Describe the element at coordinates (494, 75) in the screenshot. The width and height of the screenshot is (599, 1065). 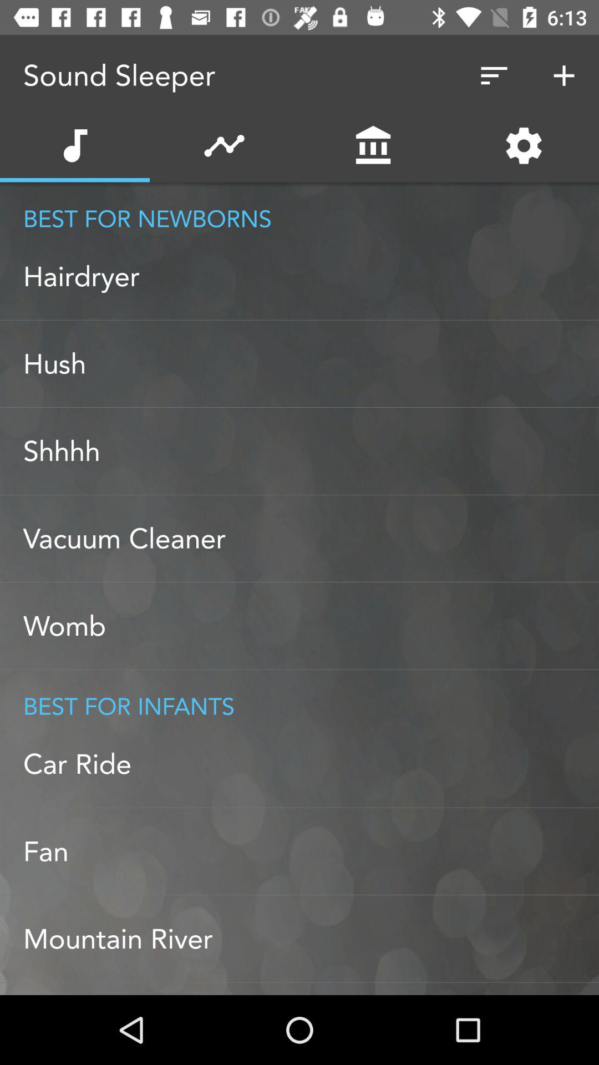
I see `press icon next to the sound sleeper icon` at that location.